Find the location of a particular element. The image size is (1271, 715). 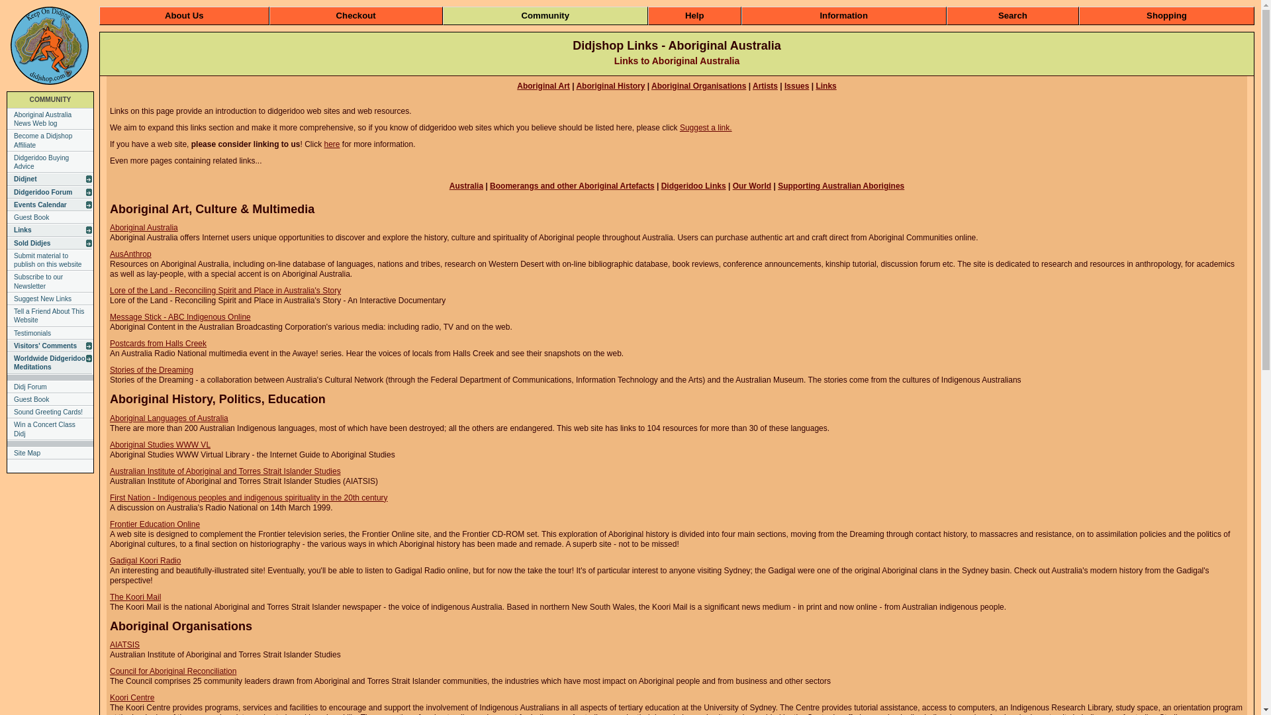

Aboriginal Languages of Australia is located at coordinates (169, 418).